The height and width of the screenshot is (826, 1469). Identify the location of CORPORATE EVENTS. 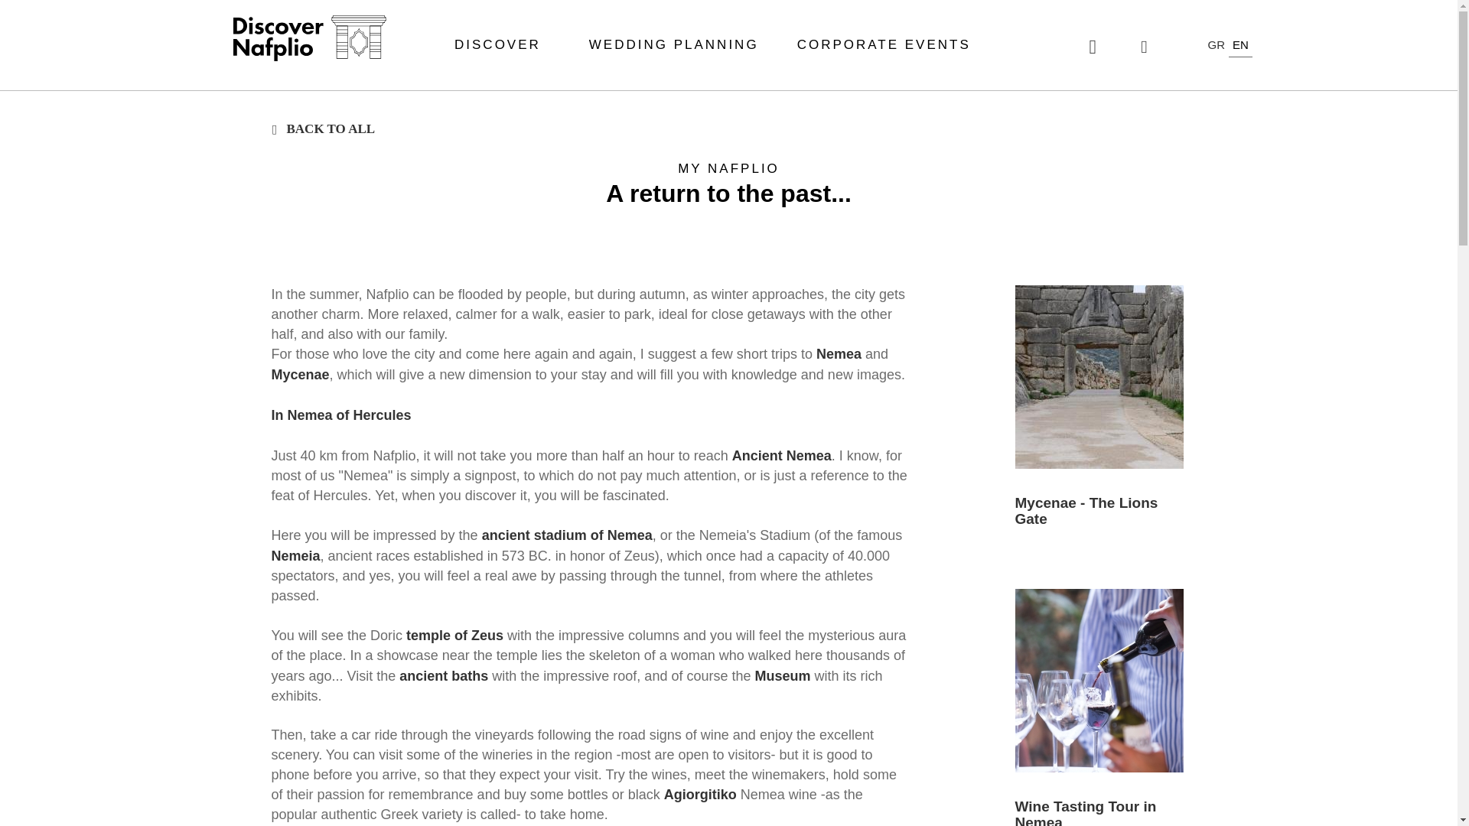
(884, 44).